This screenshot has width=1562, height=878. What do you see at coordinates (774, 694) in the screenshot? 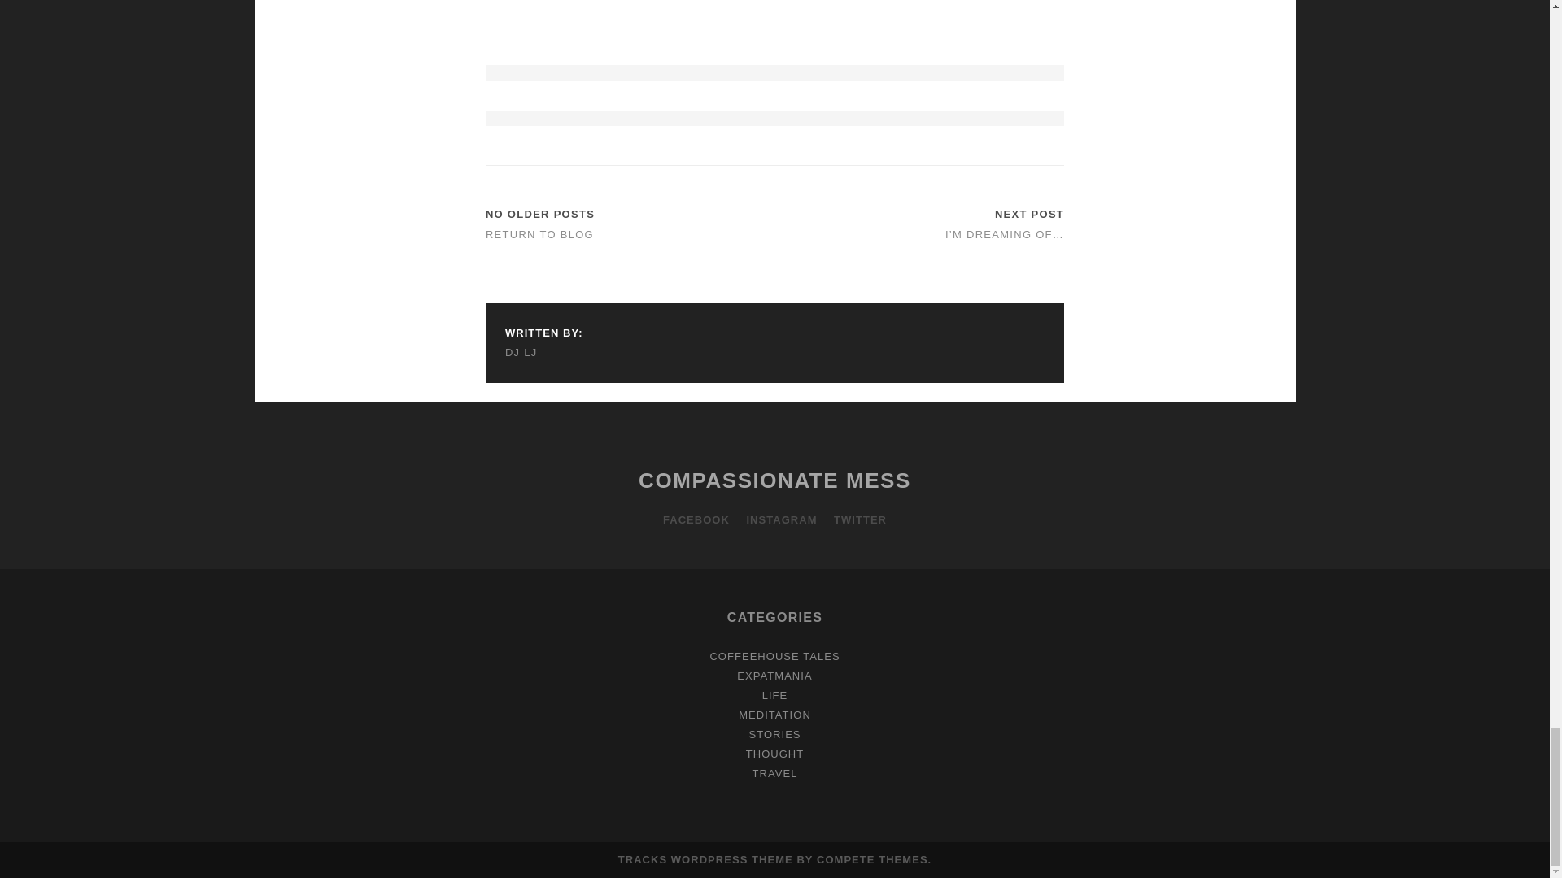
I see `LIFE` at bounding box center [774, 694].